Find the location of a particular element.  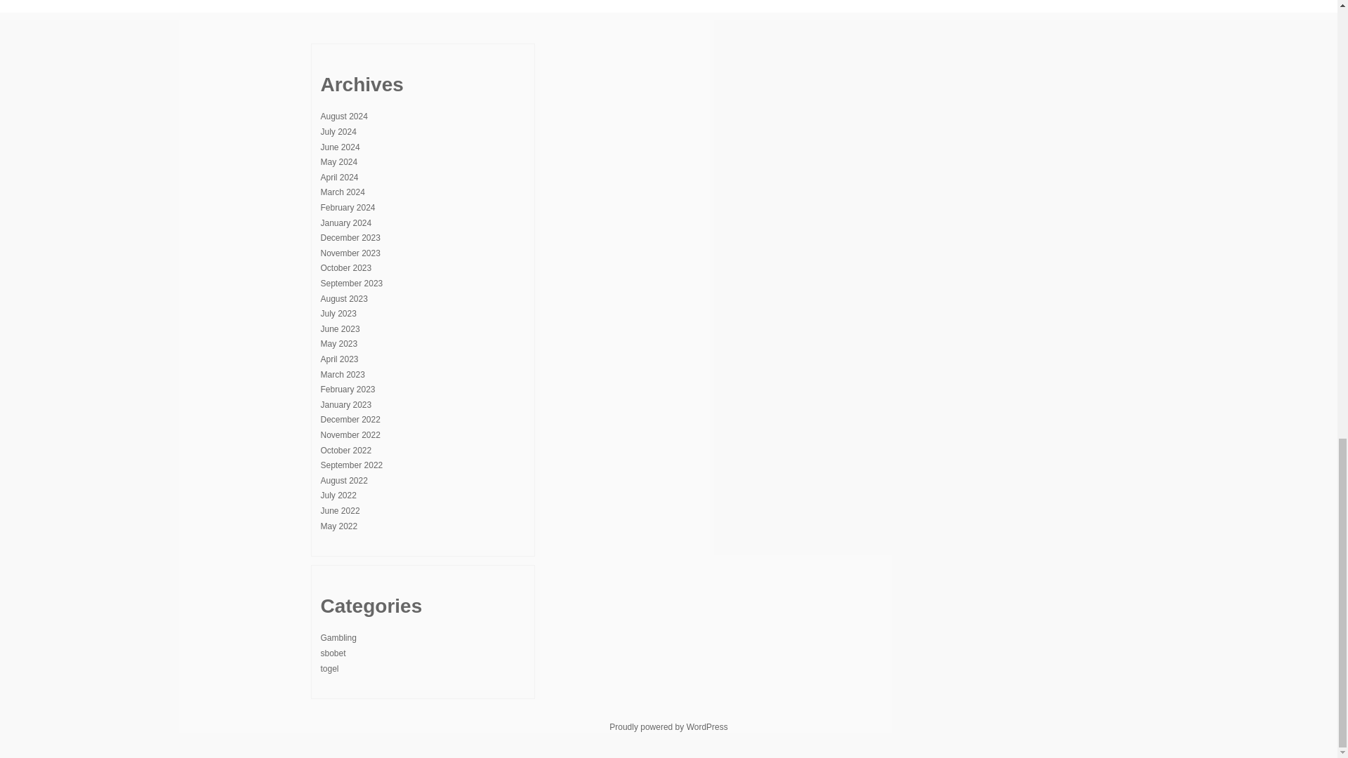

January 2024 is located at coordinates (345, 223).